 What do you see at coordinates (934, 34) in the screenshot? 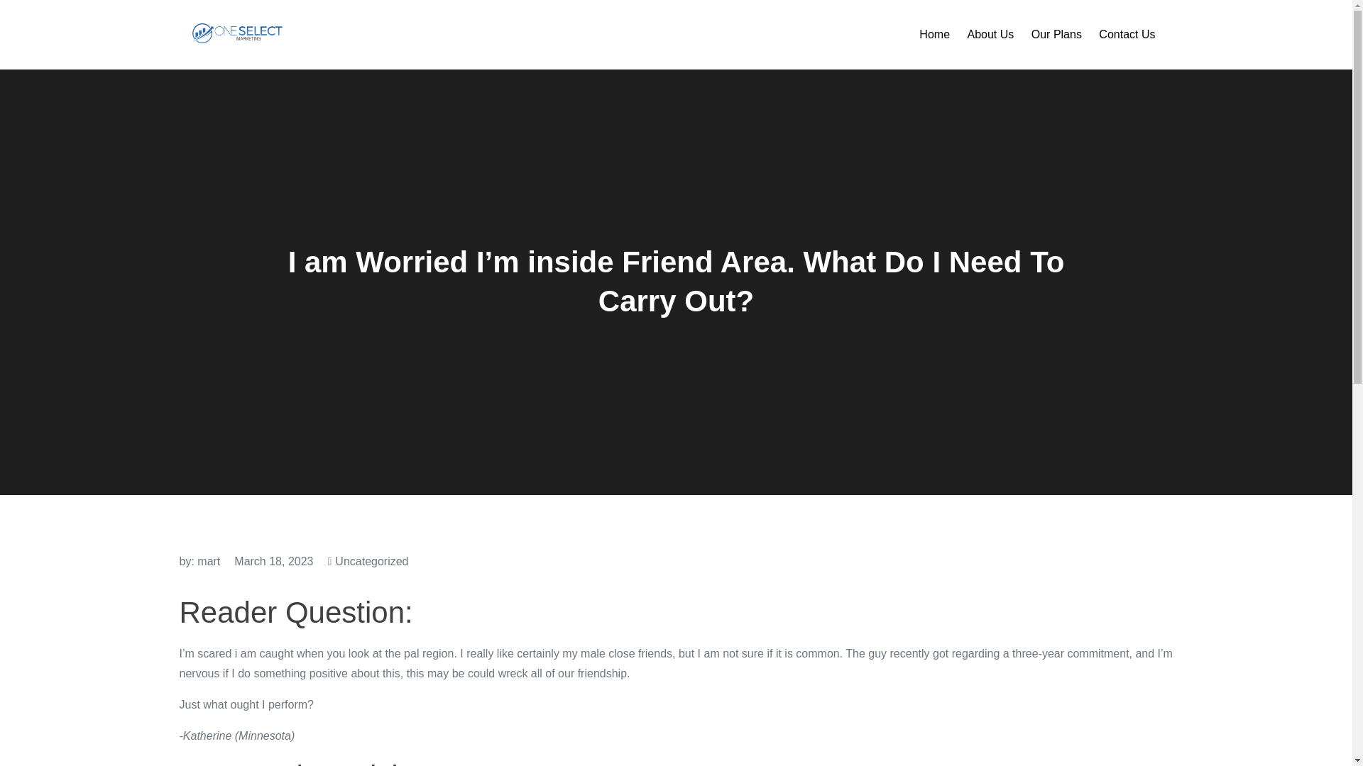
I see `Home` at bounding box center [934, 34].